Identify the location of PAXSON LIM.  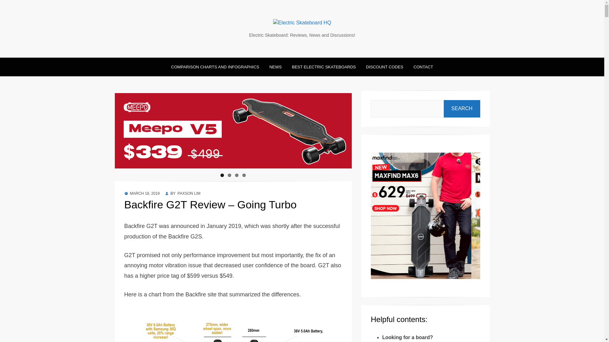
(189, 193).